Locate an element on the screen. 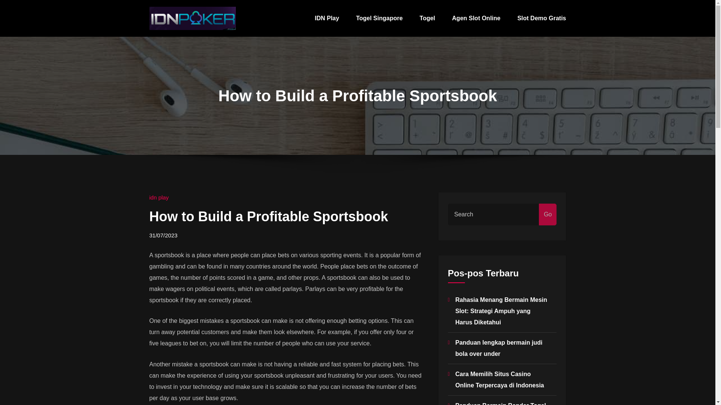 This screenshot has width=721, height=405. Panduan Bermain Bandar Togel Online is located at coordinates (500, 403).